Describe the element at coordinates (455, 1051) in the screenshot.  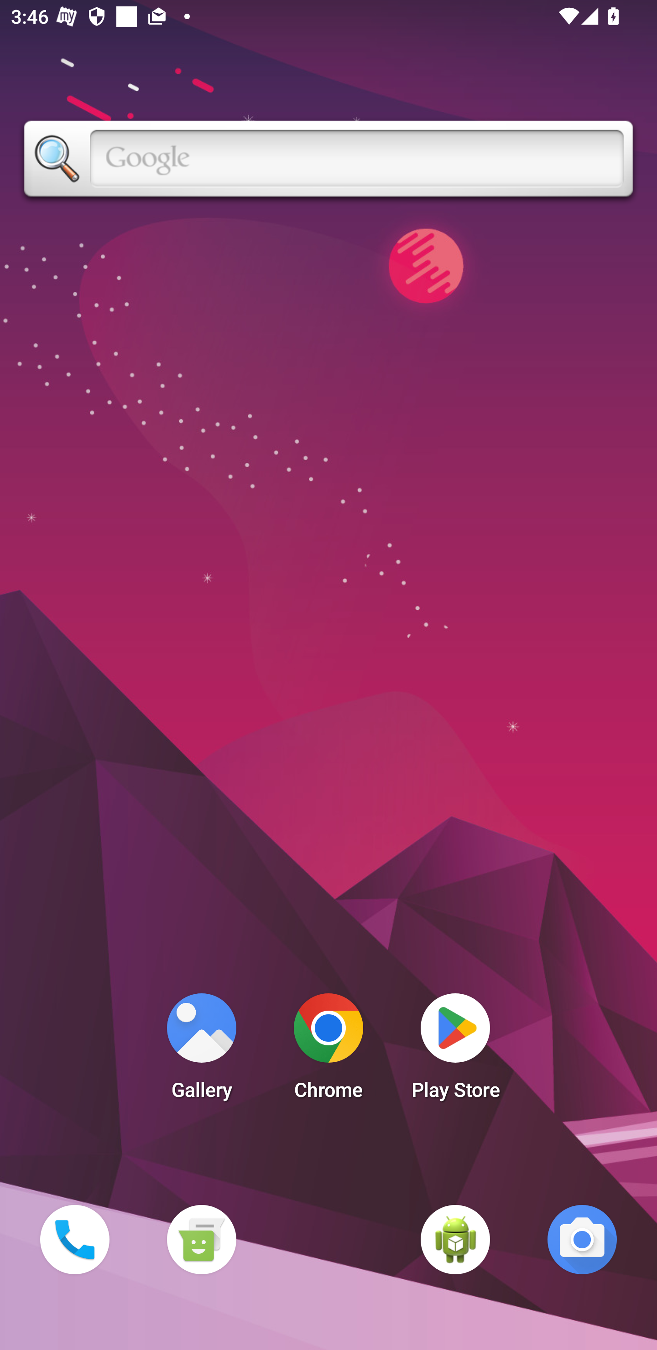
I see `Play Store` at that location.